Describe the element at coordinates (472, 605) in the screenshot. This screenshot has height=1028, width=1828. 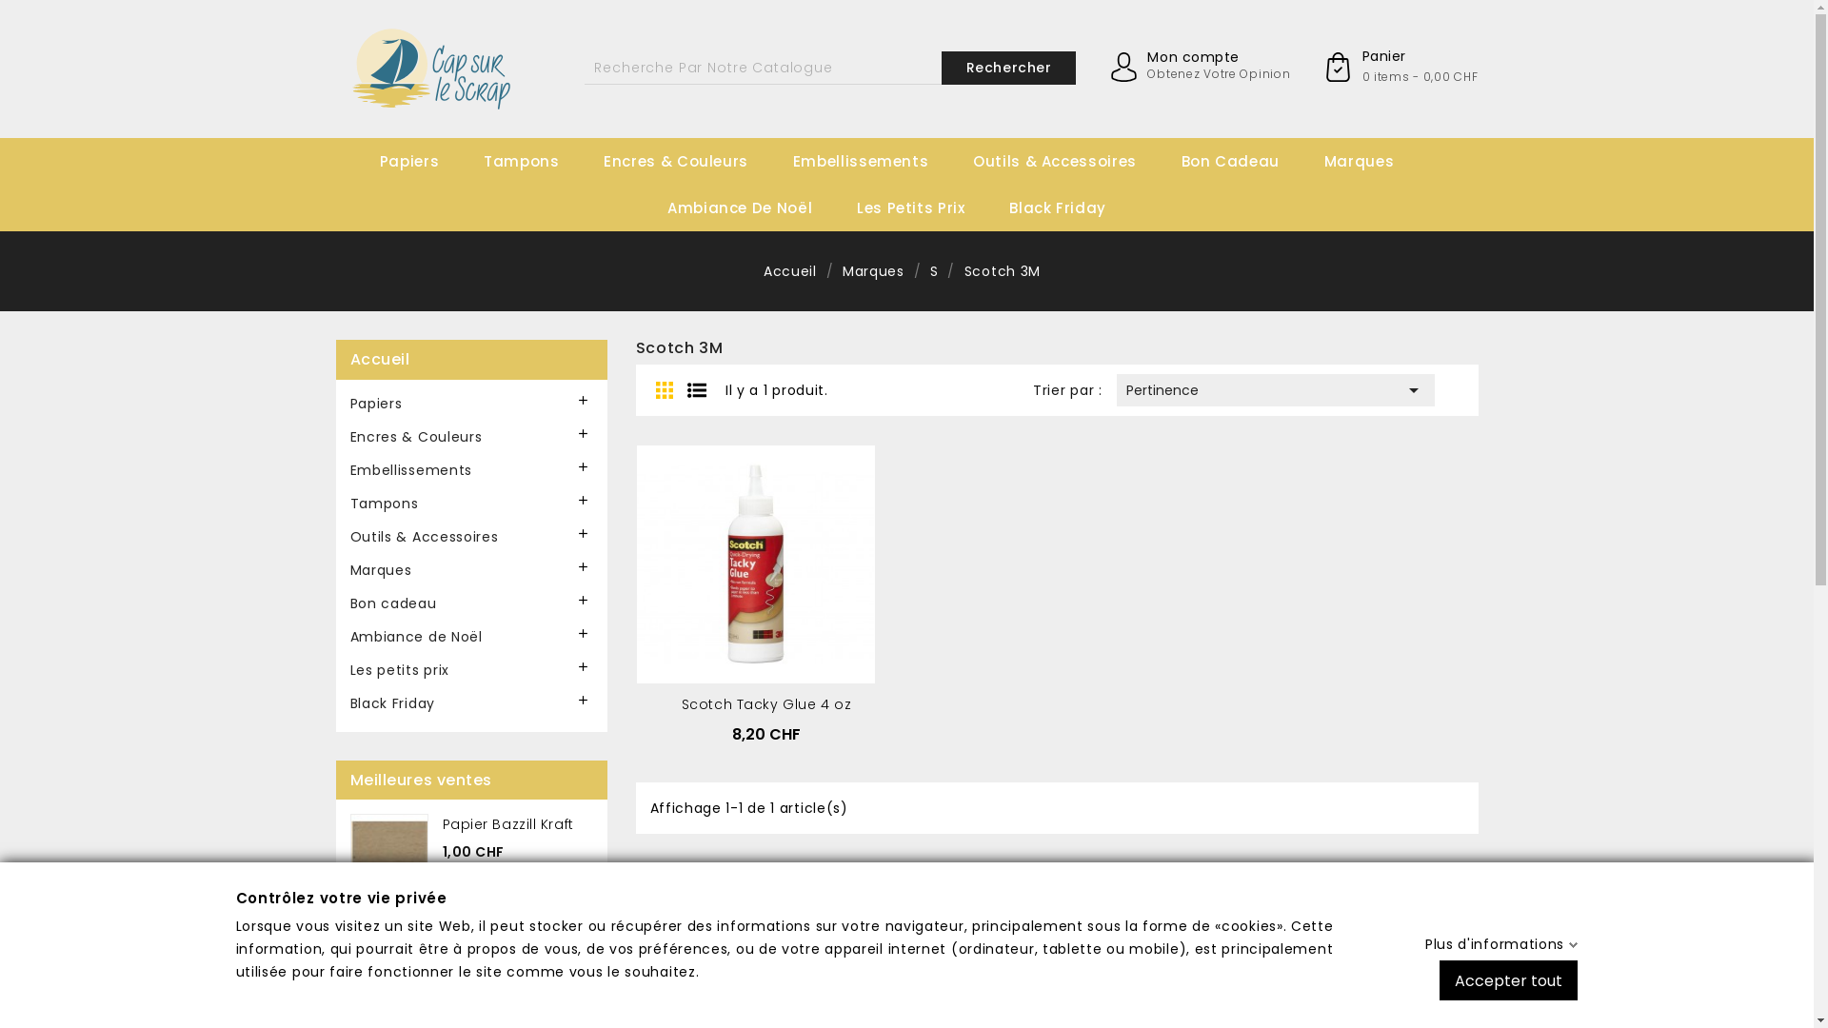
I see `Bon cadeau` at that location.